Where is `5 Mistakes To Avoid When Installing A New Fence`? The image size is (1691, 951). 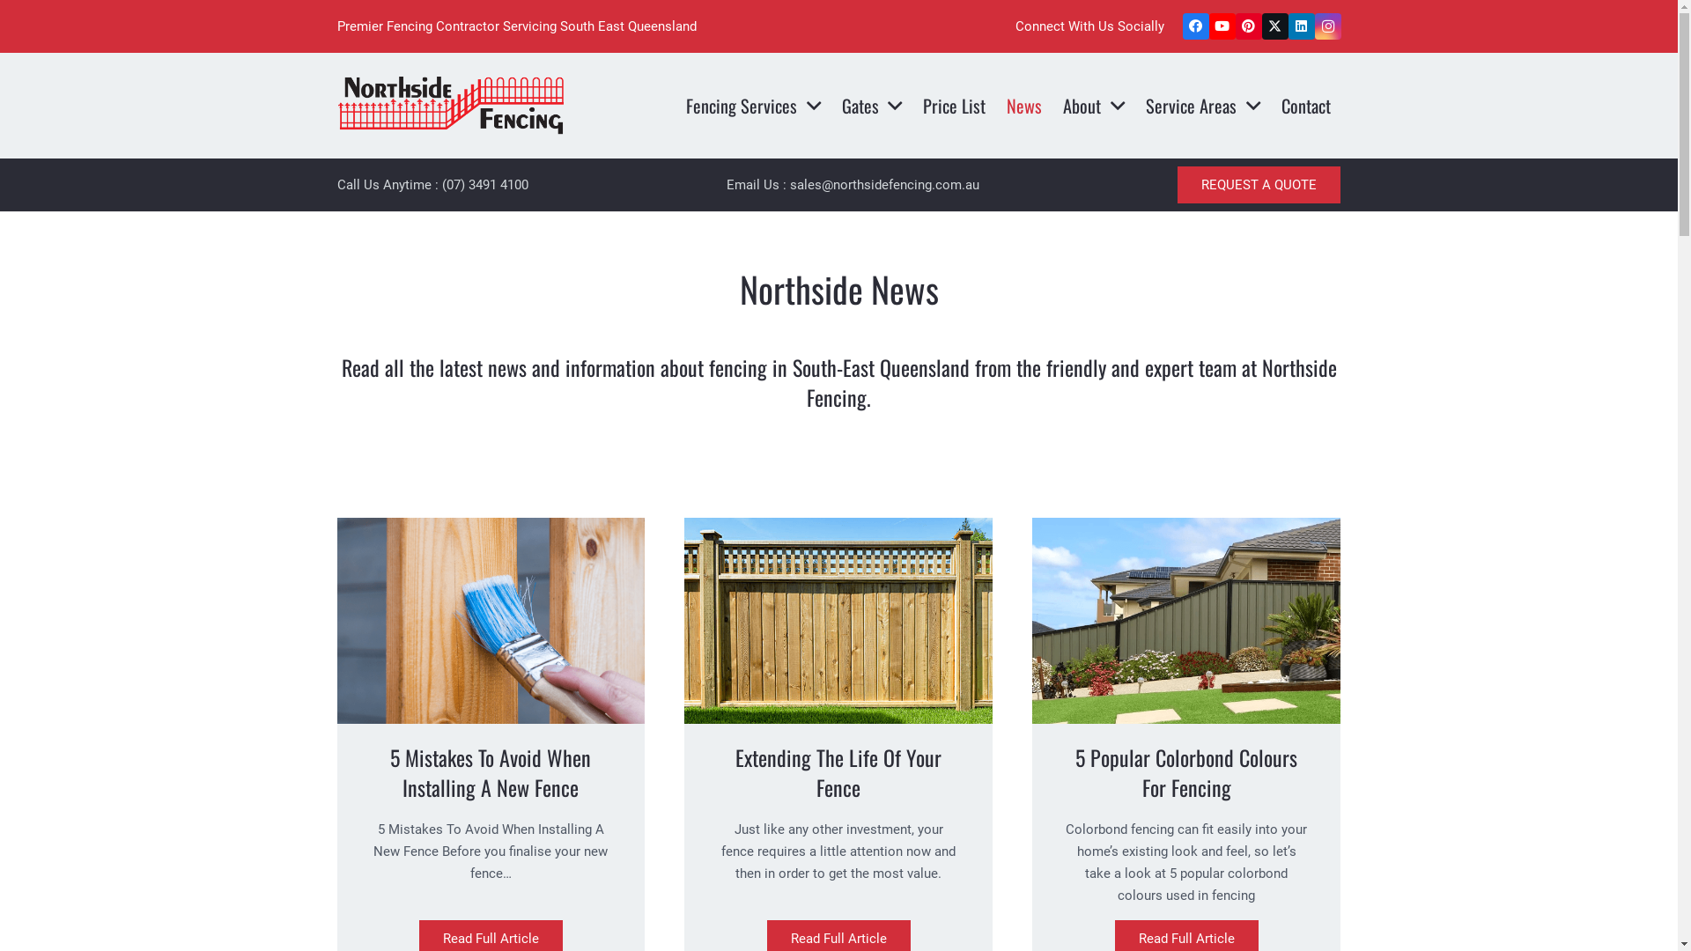
5 Mistakes To Avoid When Installing A New Fence is located at coordinates (491, 772).